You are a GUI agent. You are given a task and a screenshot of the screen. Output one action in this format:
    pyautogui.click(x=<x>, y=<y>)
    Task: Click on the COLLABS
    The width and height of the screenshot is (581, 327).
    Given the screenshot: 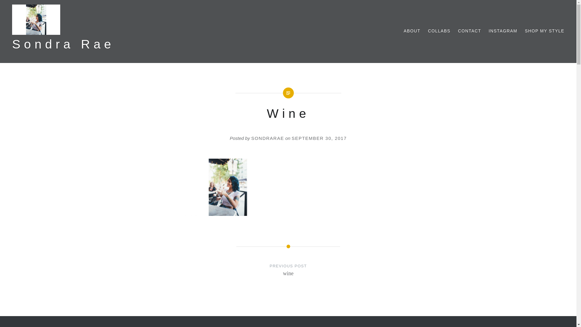 What is the action you would take?
    pyautogui.click(x=412, y=31)
    